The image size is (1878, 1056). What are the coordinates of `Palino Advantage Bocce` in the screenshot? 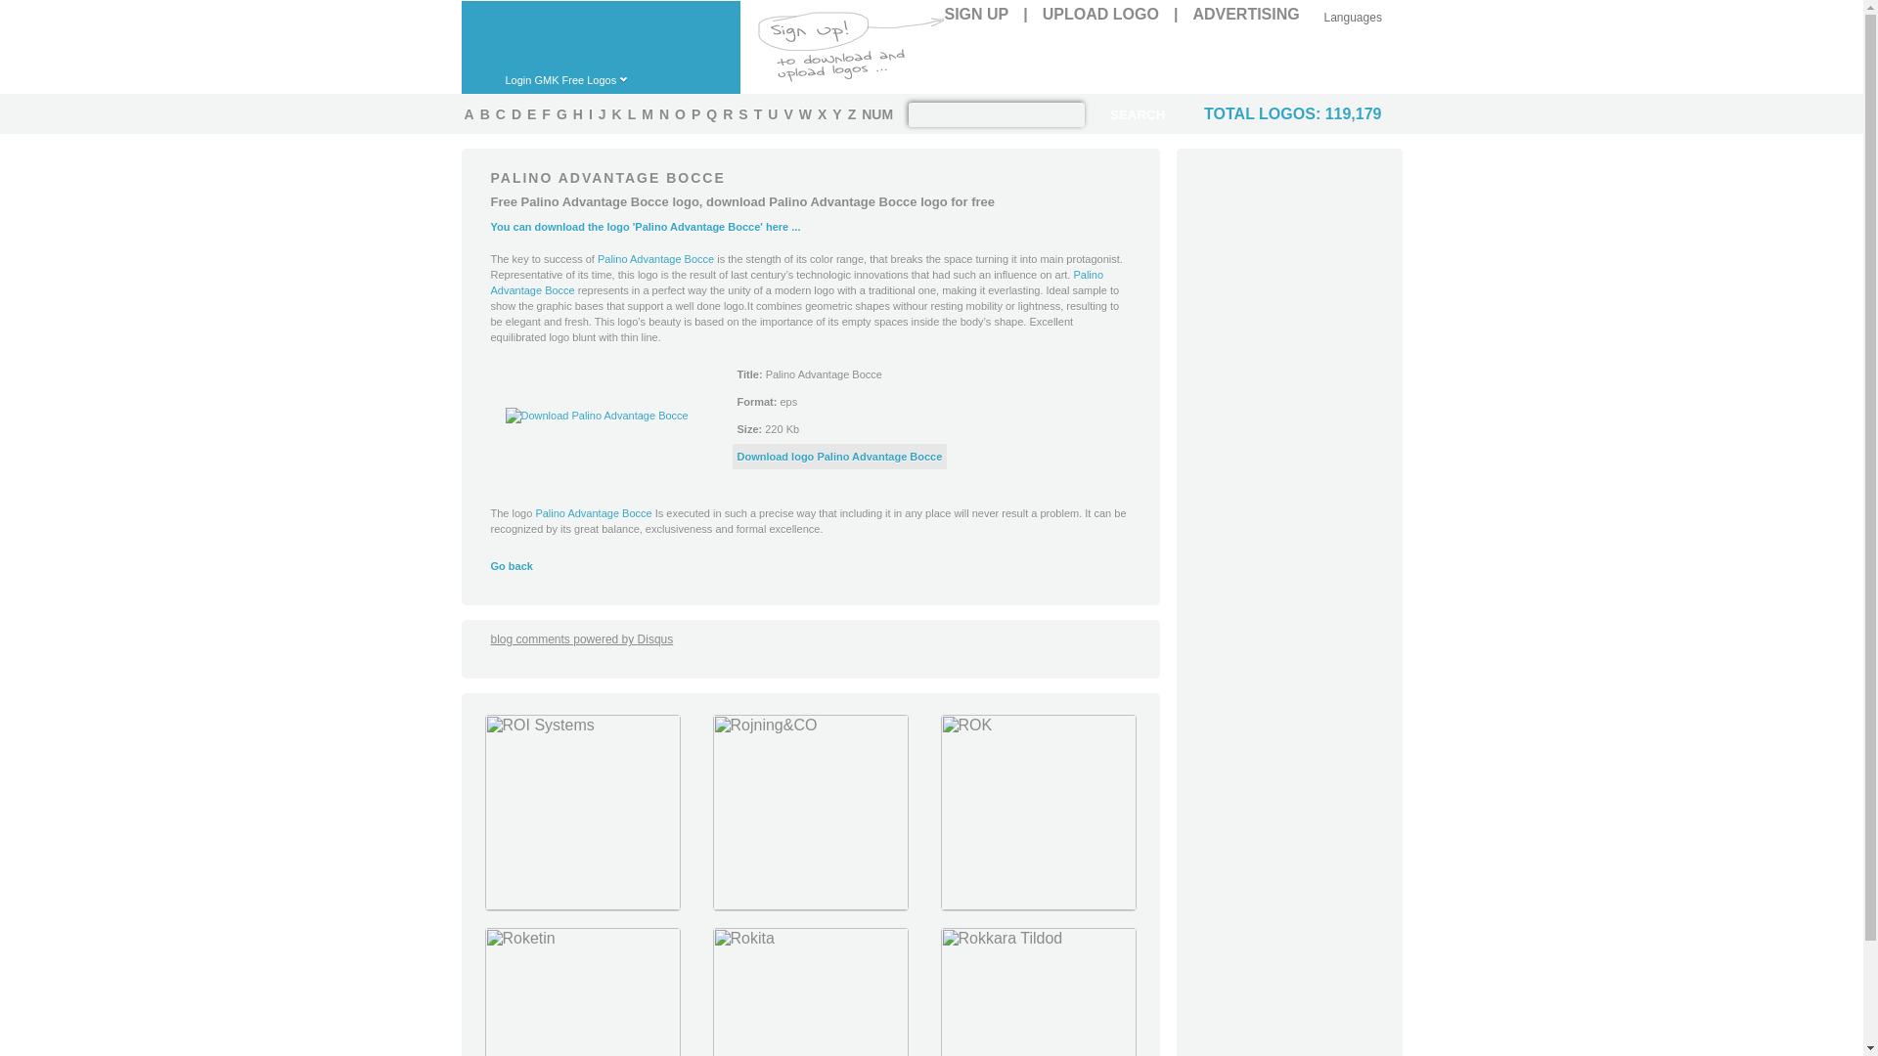 It's located at (796, 283).